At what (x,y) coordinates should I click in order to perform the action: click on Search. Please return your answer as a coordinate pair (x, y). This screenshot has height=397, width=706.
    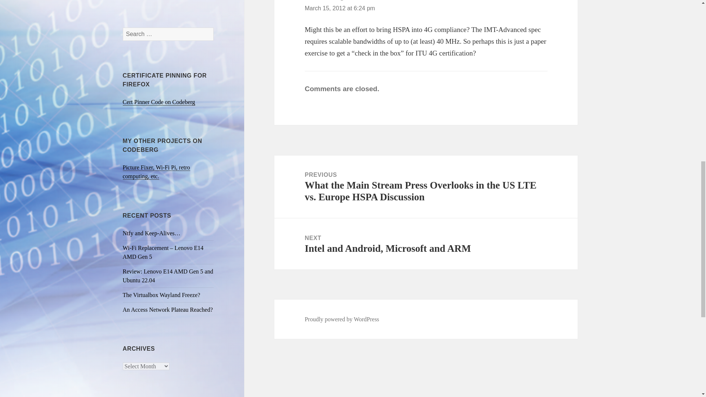
    Looking at the image, I should click on (342, 319).